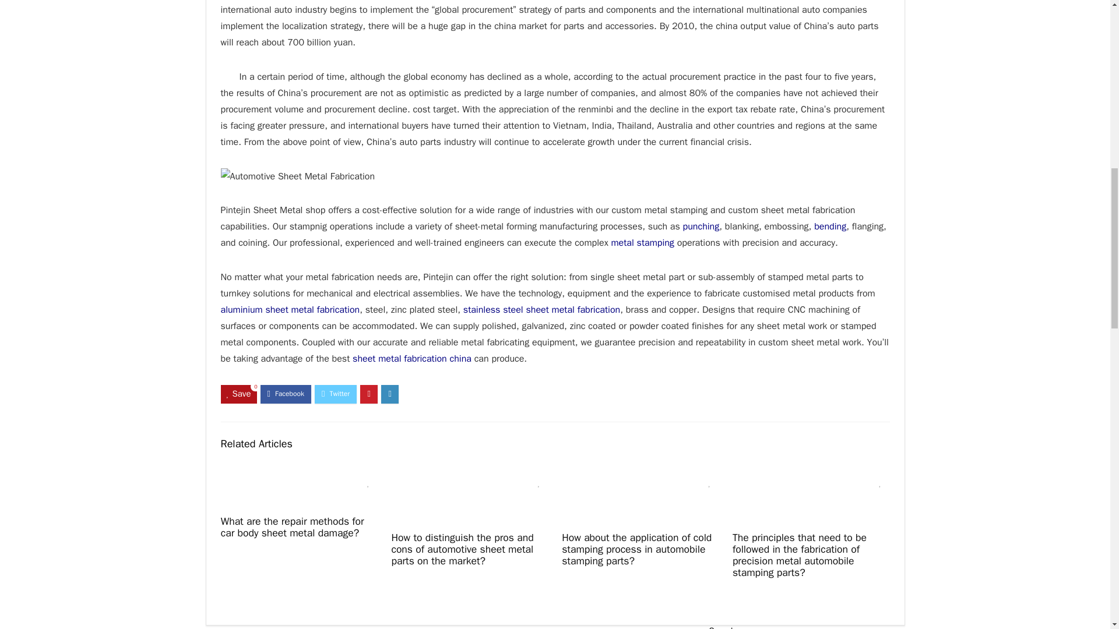 This screenshot has width=1119, height=629. What do you see at coordinates (701, 226) in the screenshot?
I see `punching` at bounding box center [701, 226].